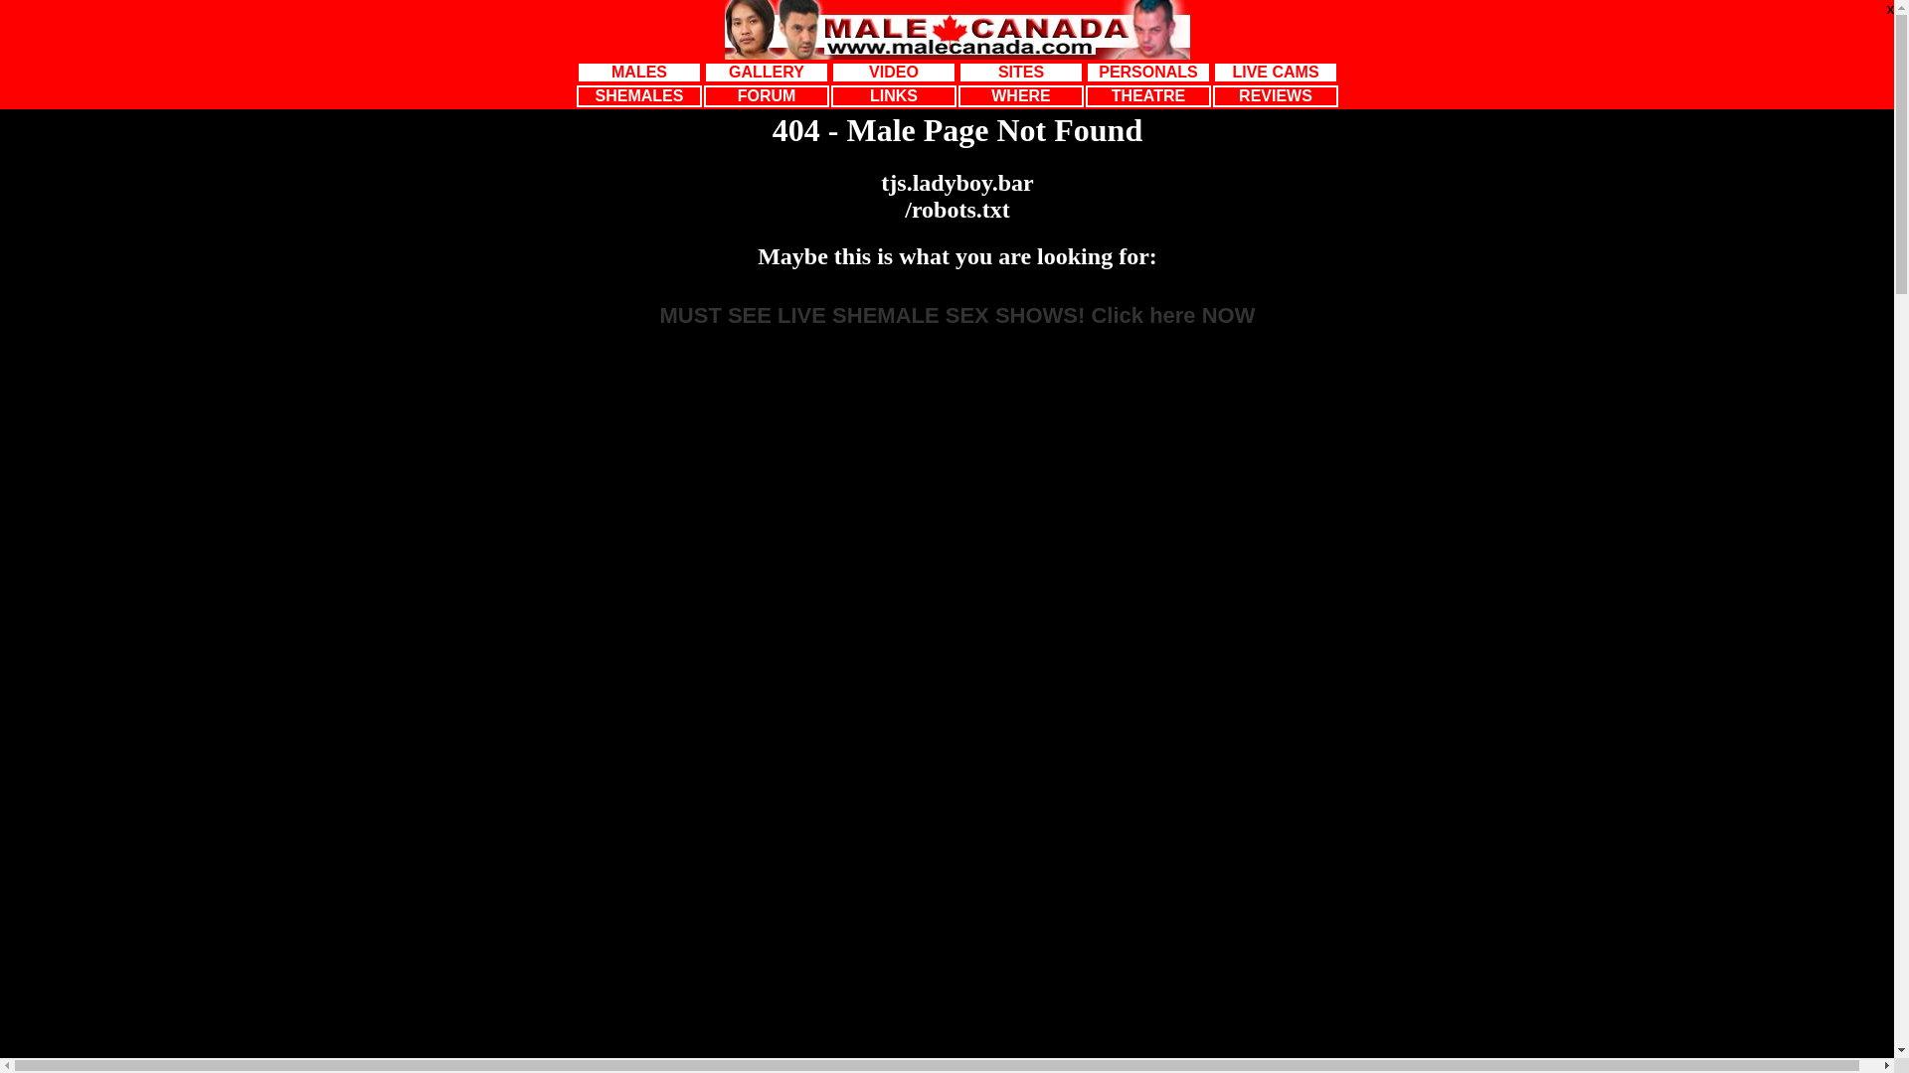 This screenshot has height=1073, width=1909. What do you see at coordinates (1891, 10) in the screenshot?
I see `X` at bounding box center [1891, 10].